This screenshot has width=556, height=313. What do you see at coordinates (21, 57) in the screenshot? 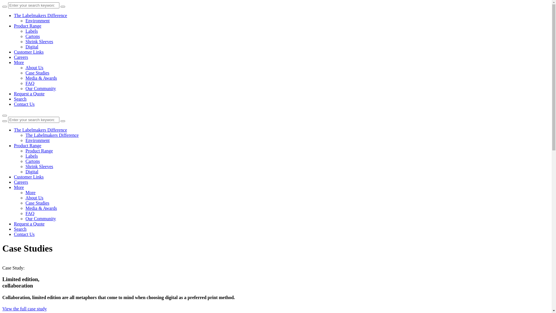
I see `Careers` at bounding box center [21, 57].